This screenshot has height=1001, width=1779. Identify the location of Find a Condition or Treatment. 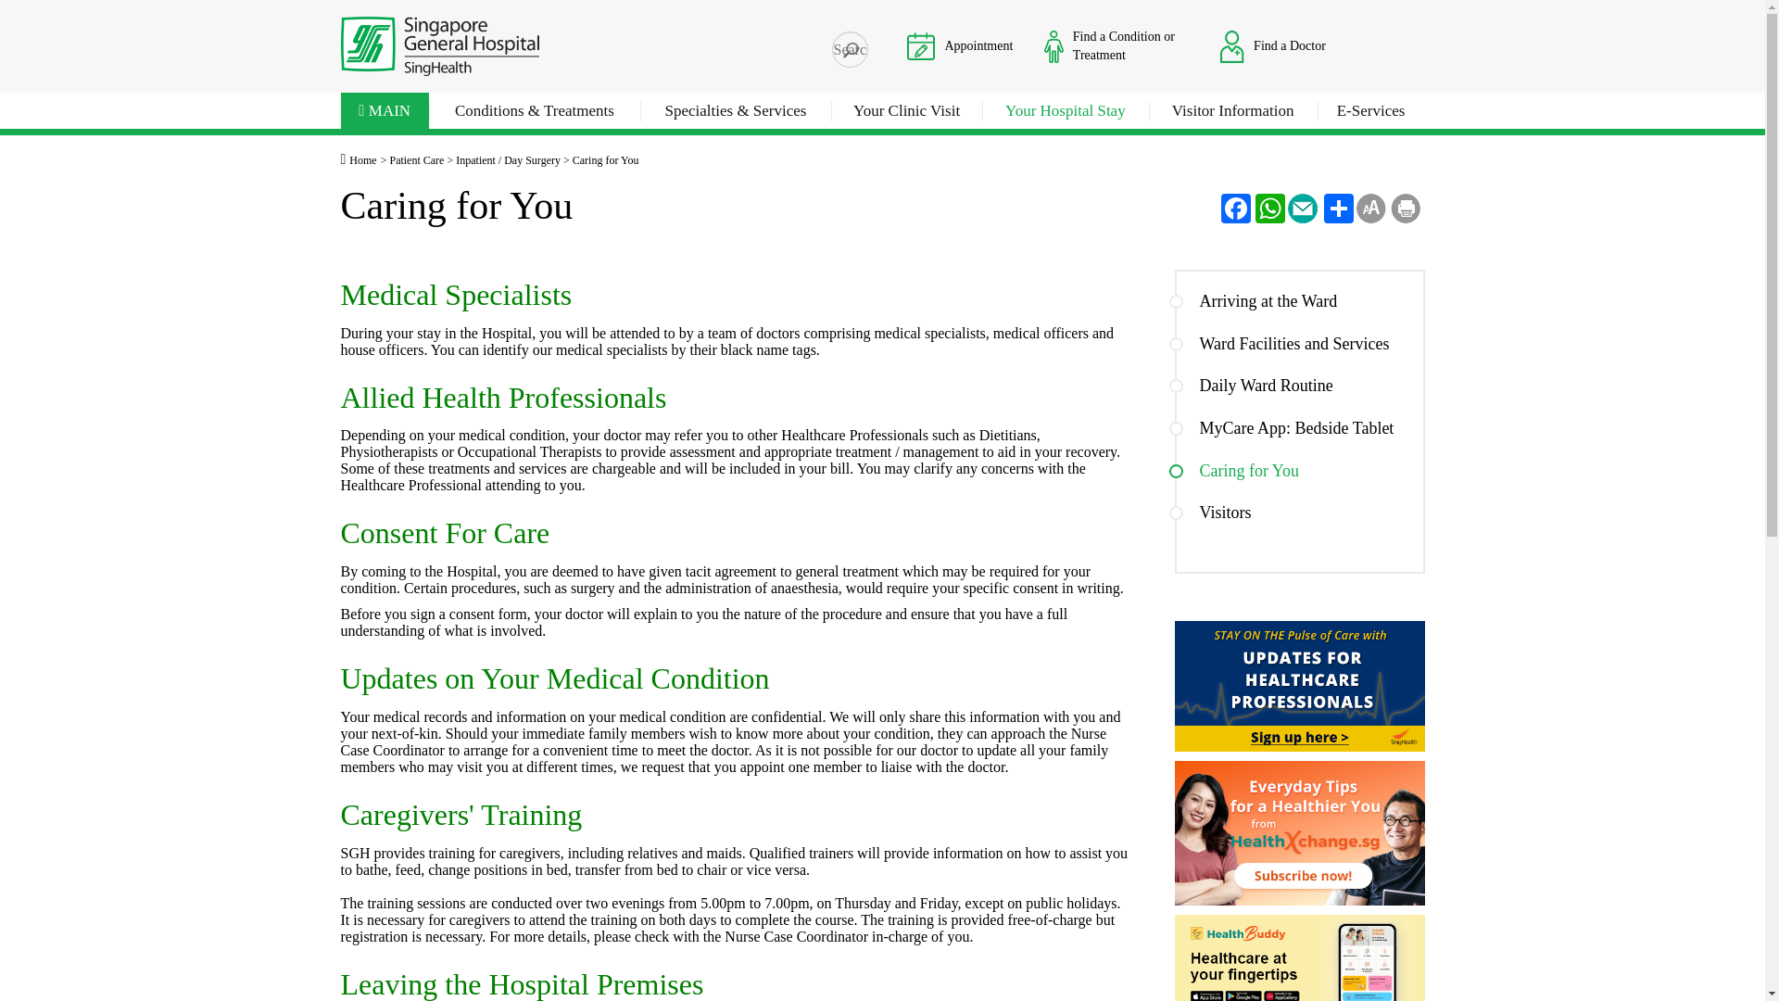
(1116, 45).